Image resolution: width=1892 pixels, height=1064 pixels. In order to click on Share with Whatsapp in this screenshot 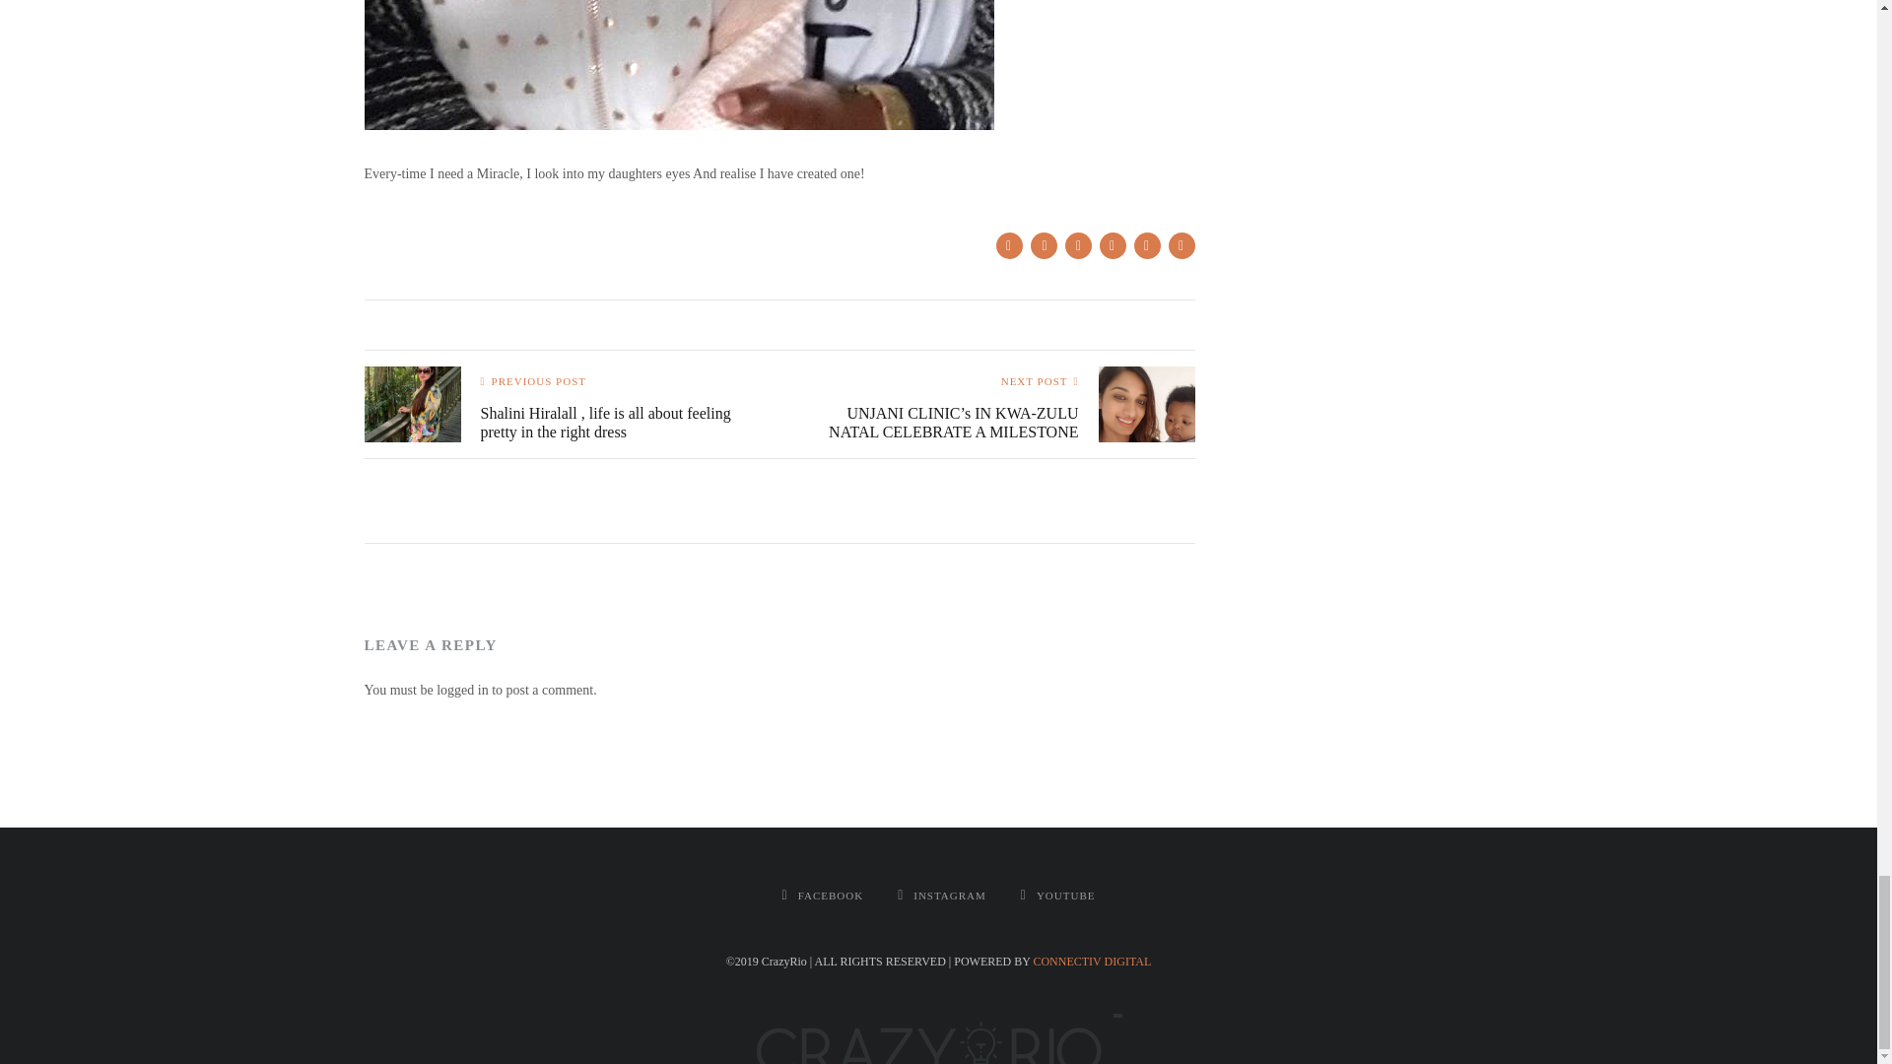, I will do `click(1112, 246)`.